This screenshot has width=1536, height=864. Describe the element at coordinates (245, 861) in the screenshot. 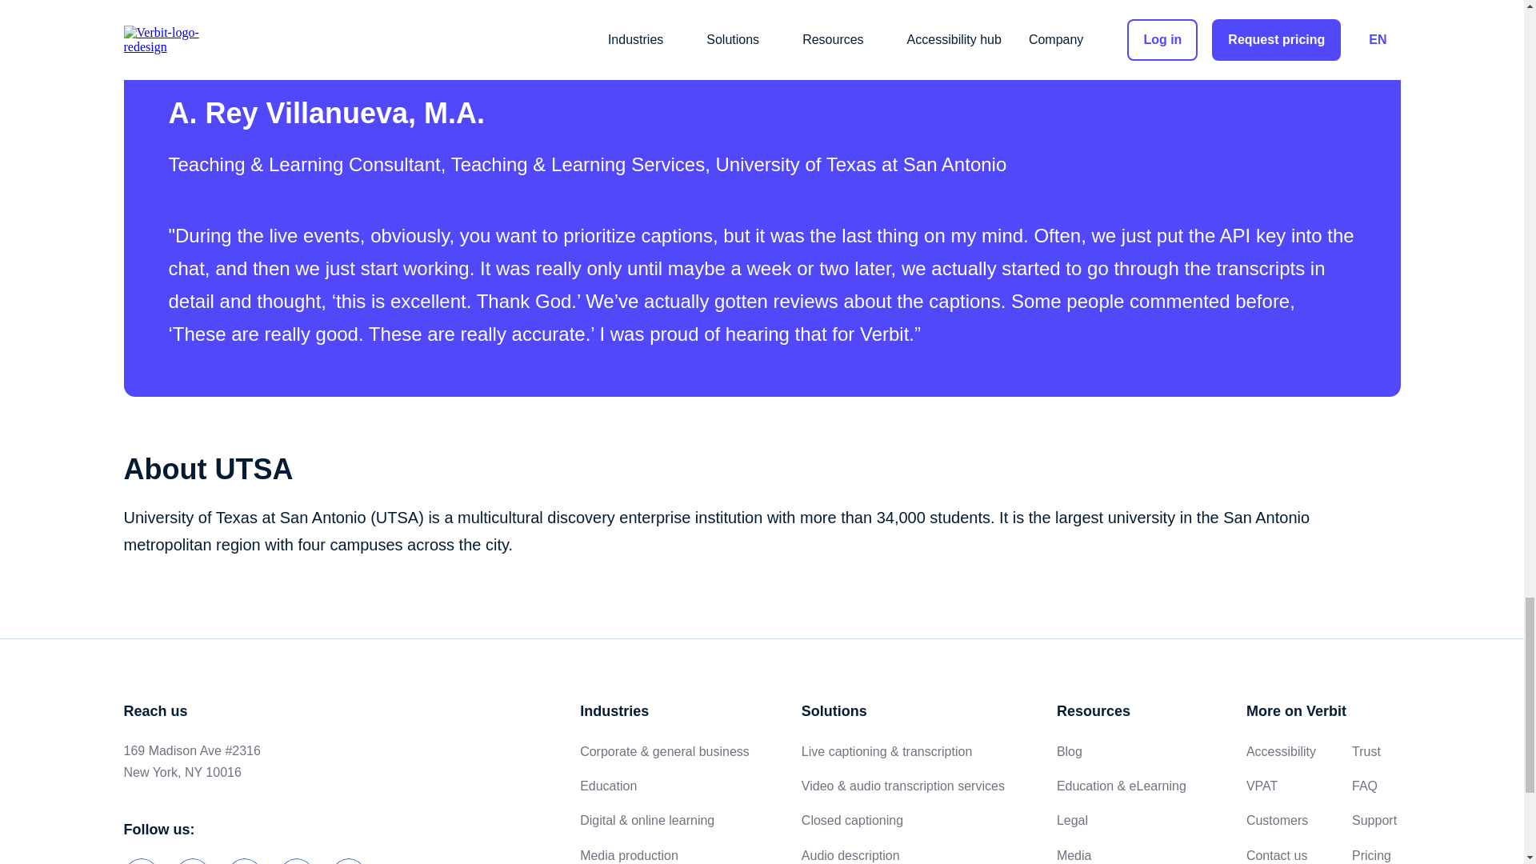

I see `Twitter` at that location.